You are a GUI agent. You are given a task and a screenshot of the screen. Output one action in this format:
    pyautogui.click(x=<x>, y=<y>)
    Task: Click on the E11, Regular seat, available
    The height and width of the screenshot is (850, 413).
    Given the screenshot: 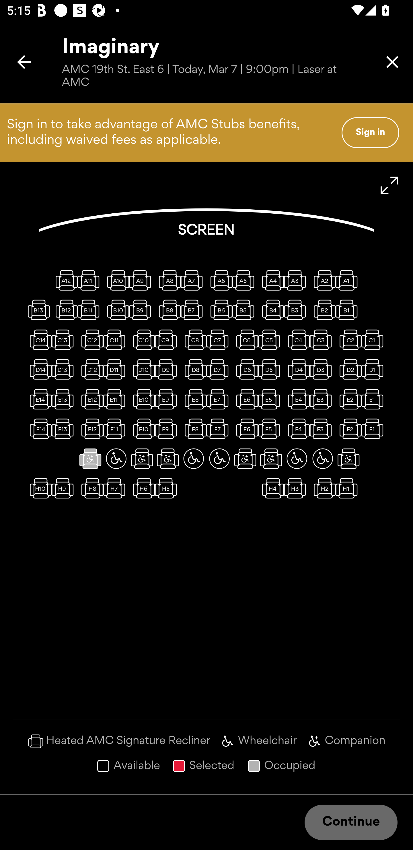 What is the action you would take?
    pyautogui.click(x=116, y=399)
    